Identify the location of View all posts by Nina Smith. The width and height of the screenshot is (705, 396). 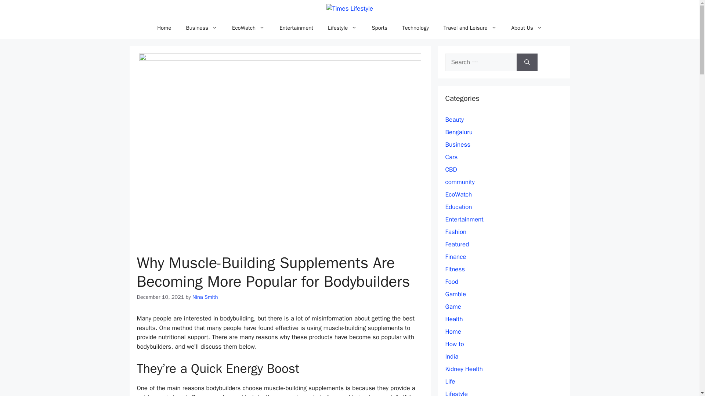
(205, 297).